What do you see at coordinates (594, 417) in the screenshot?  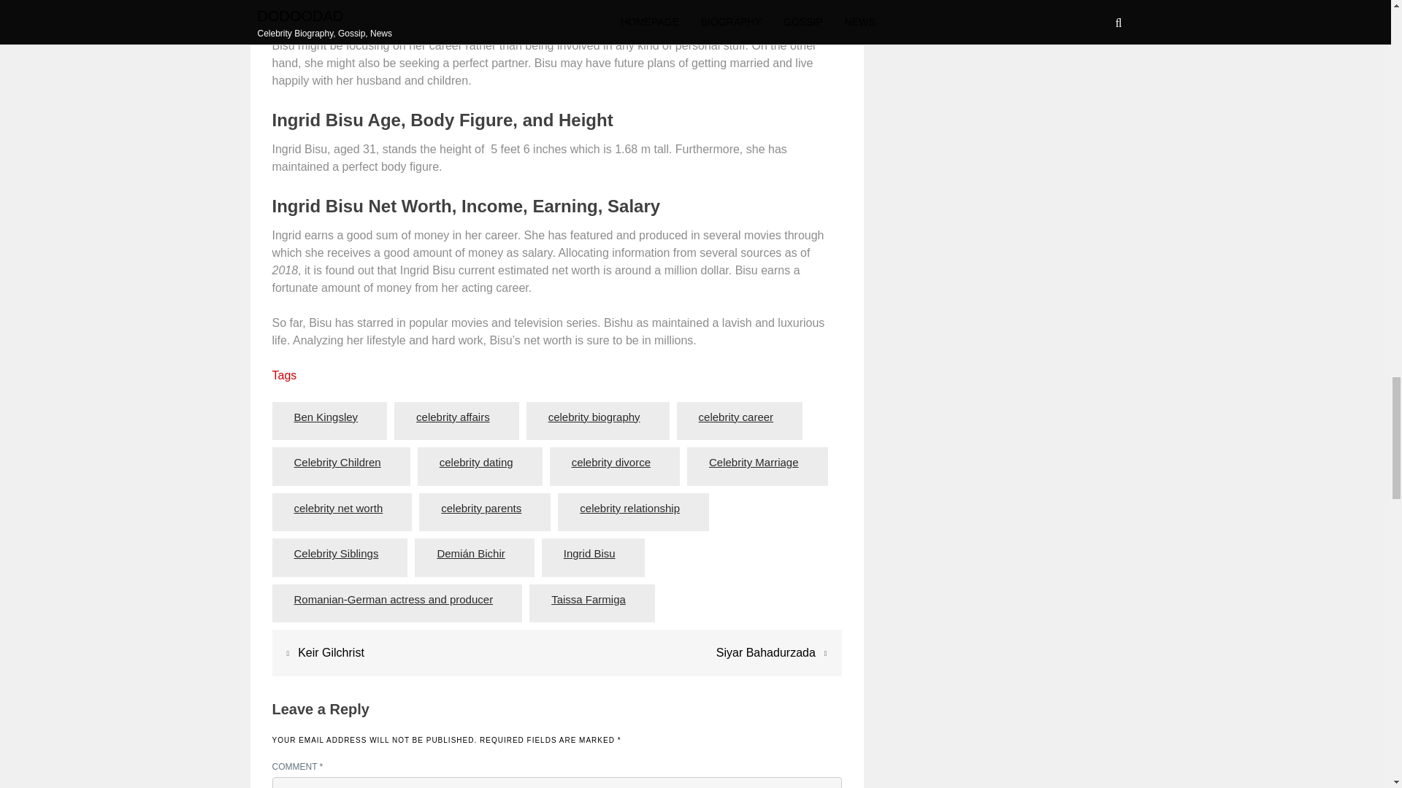 I see `celebrity biography` at bounding box center [594, 417].